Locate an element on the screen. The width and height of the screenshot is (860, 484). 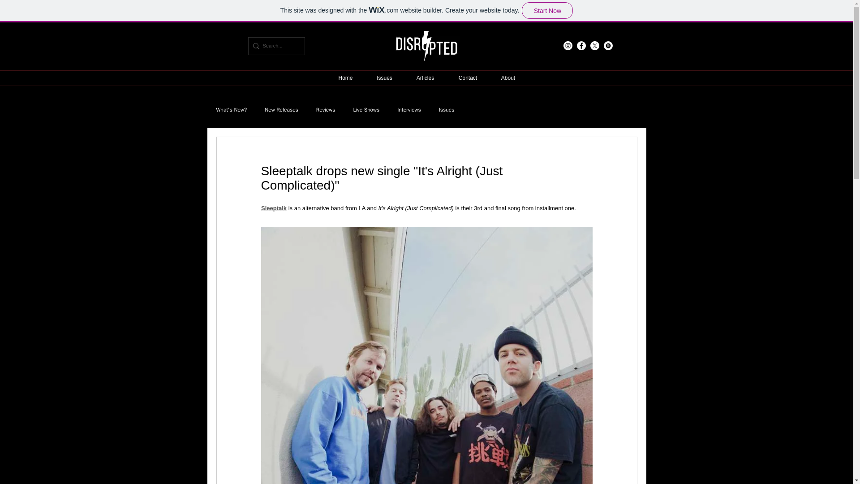
Sleeptalk is located at coordinates (273, 208).